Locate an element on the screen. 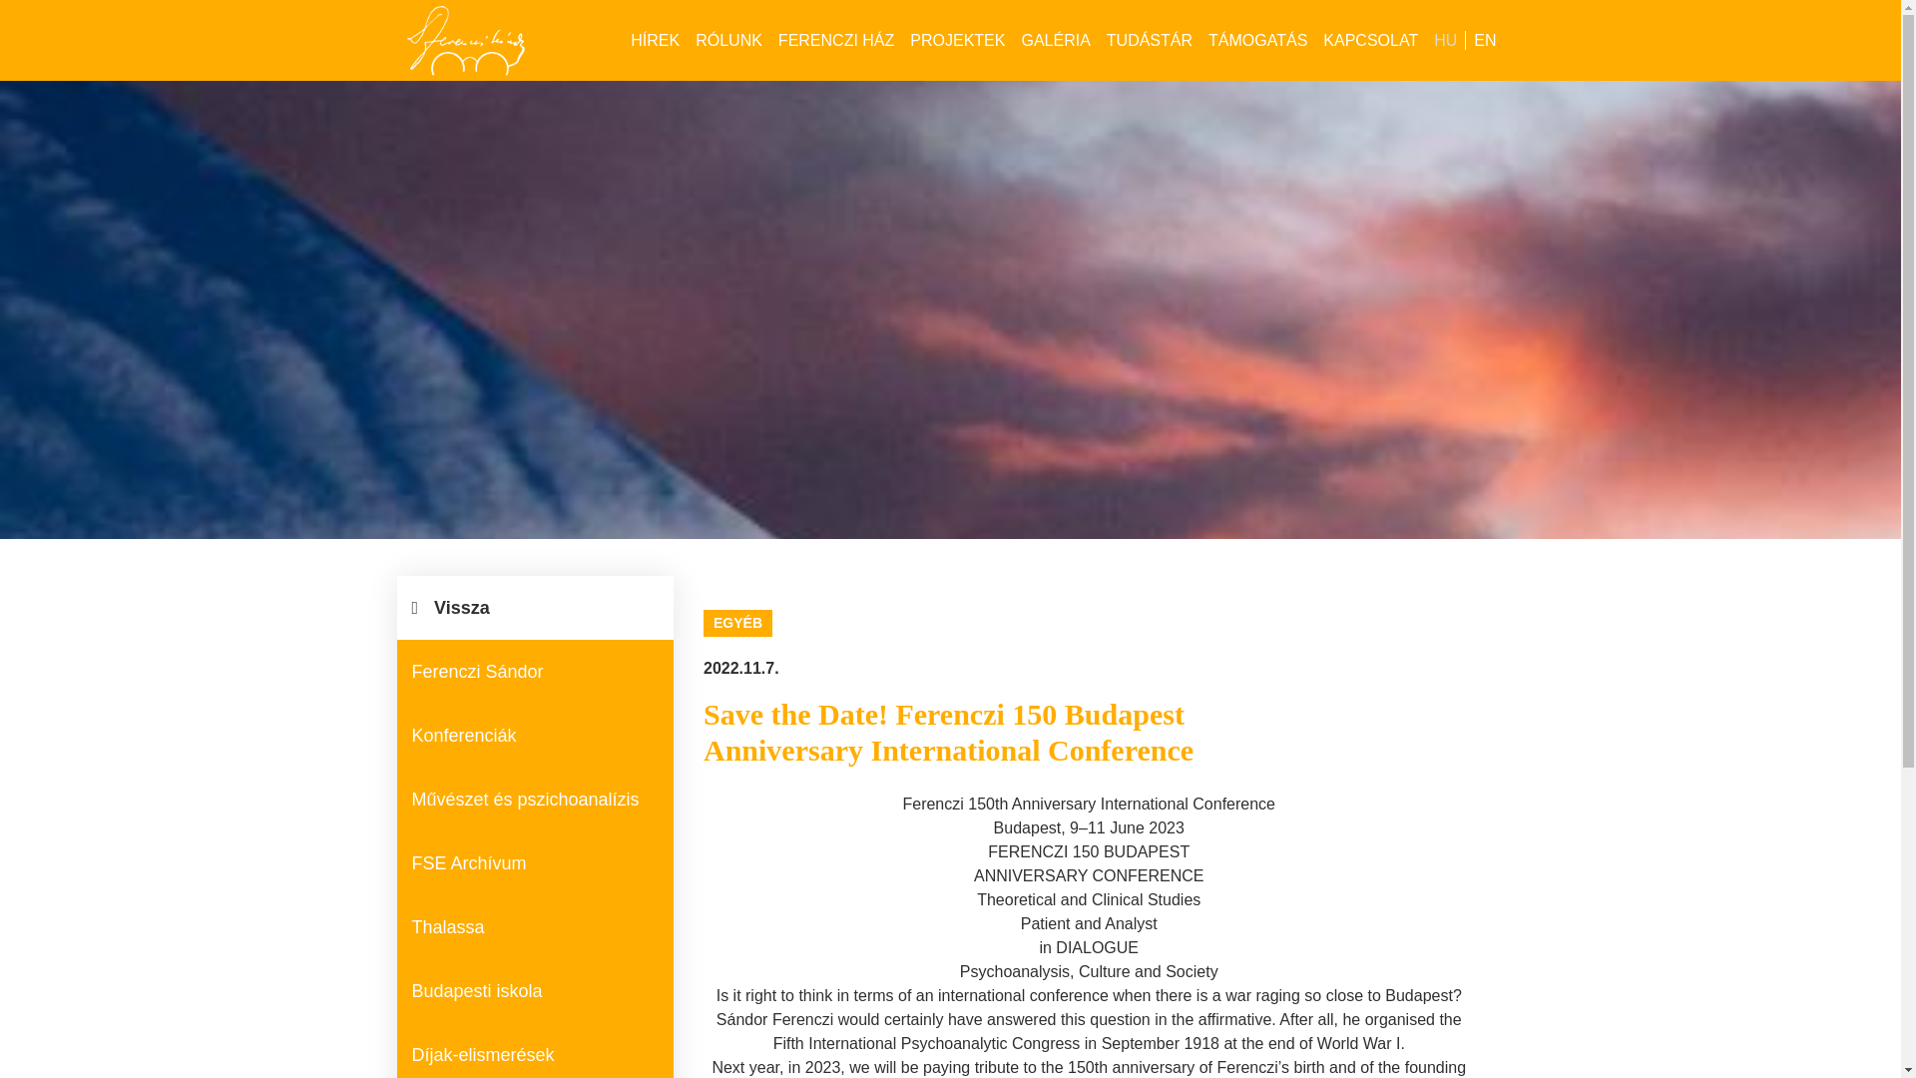 This screenshot has width=1916, height=1078. PROJEKTEK is located at coordinates (958, 40).